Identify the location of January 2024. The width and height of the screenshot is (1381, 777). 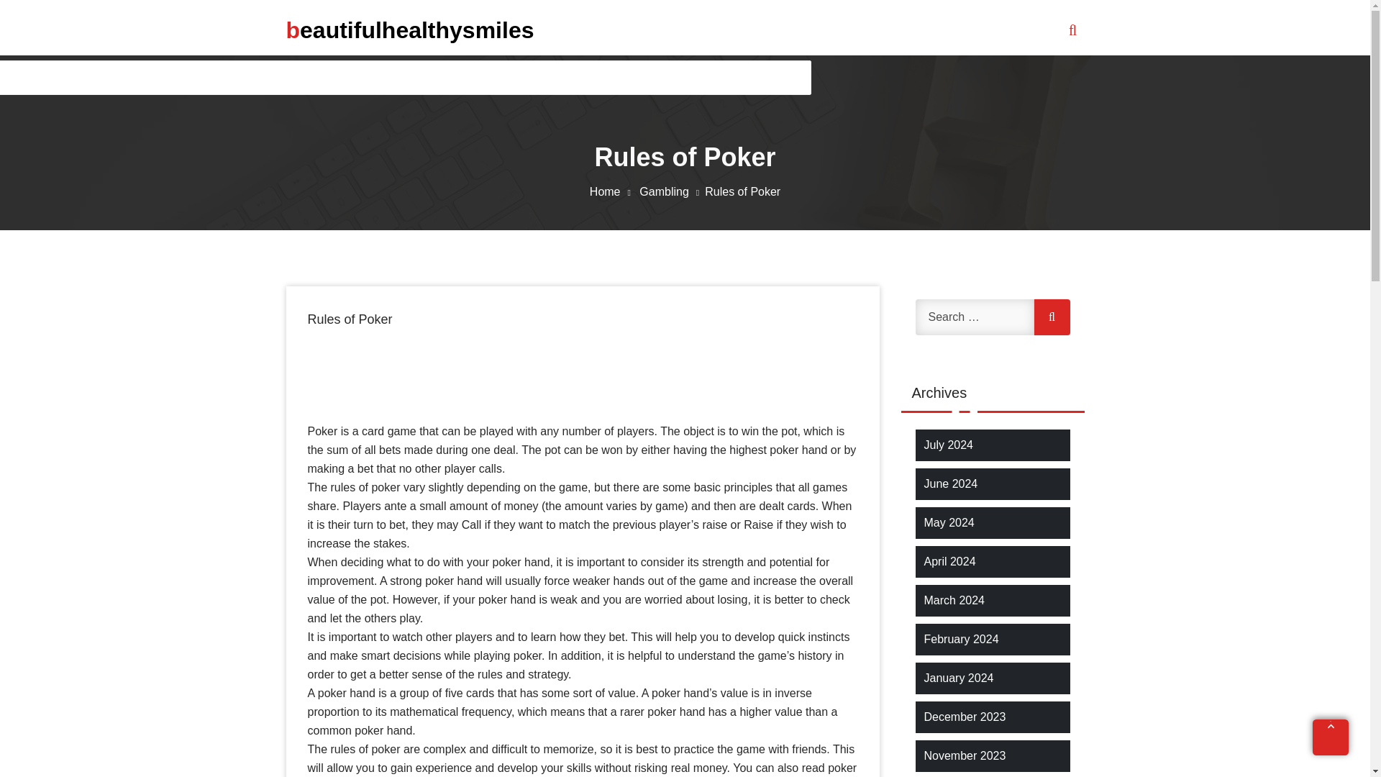
(958, 678).